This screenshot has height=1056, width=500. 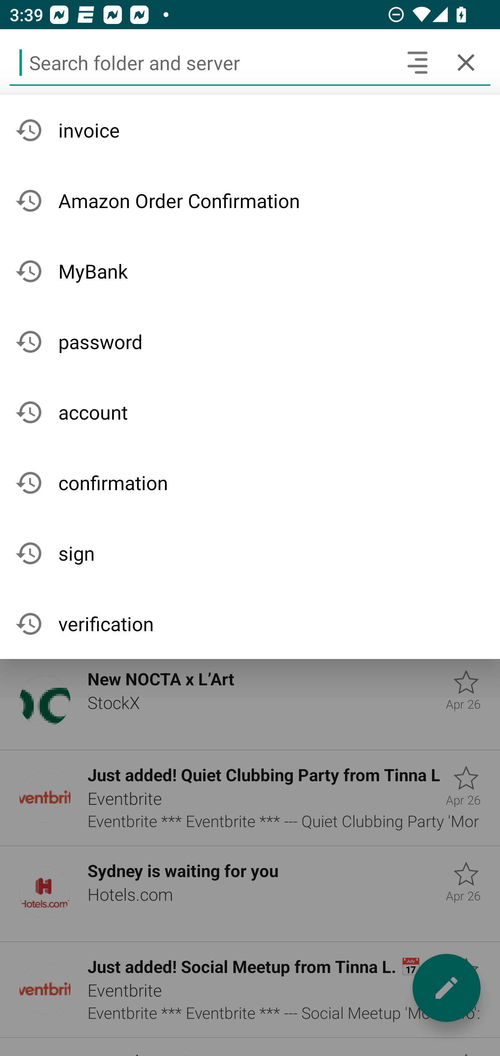 What do you see at coordinates (466, 62) in the screenshot?
I see `Cancel` at bounding box center [466, 62].